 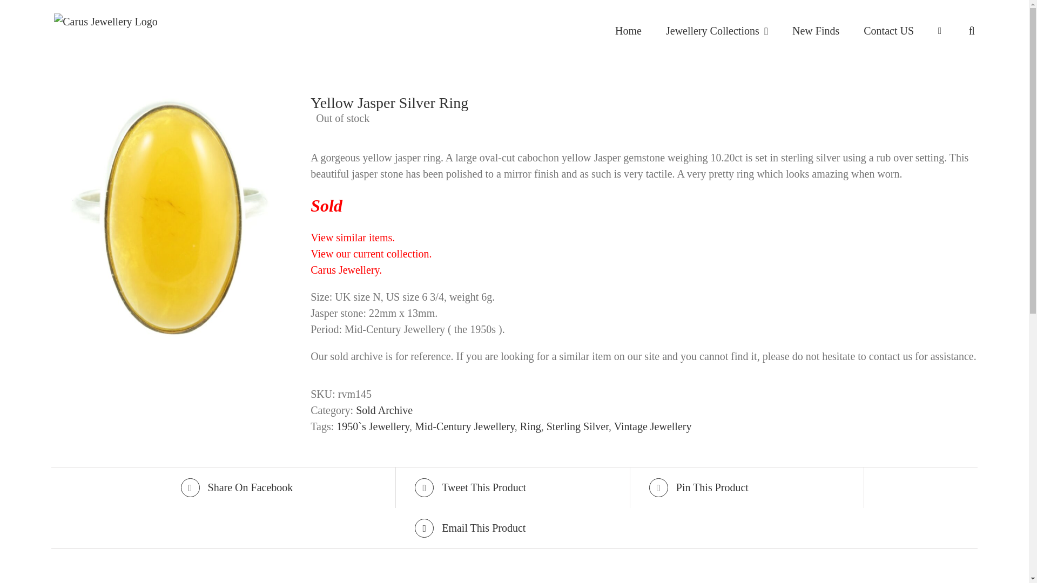 What do you see at coordinates (717, 31) in the screenshot?
I see `Jewellery Collections` at bounding box center [717, 31].